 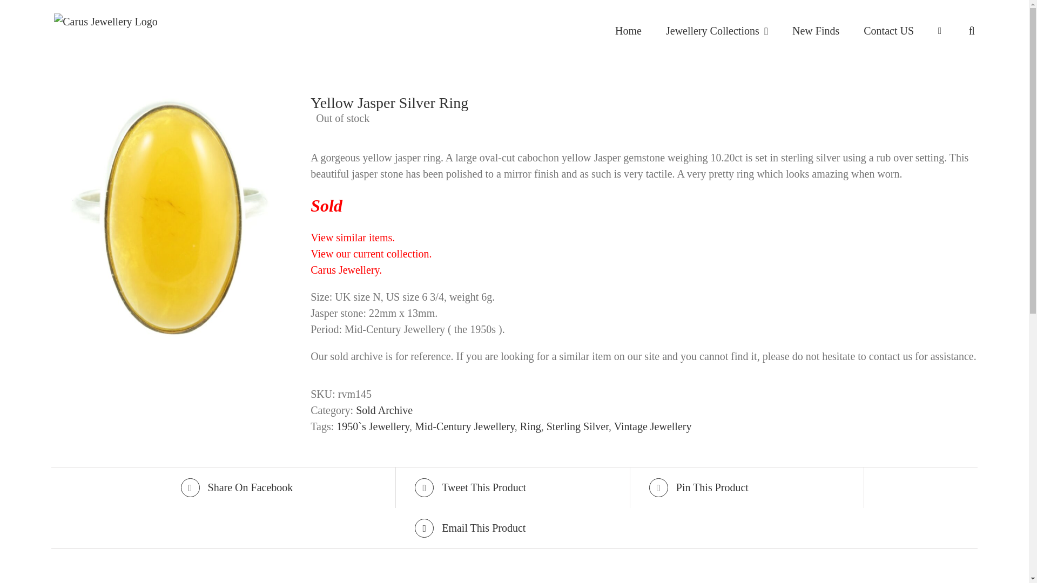 What do you see at coordinates (717, 31) in the screenshot?
I see `Jewellery Collections` at bounding box center [717, 31].